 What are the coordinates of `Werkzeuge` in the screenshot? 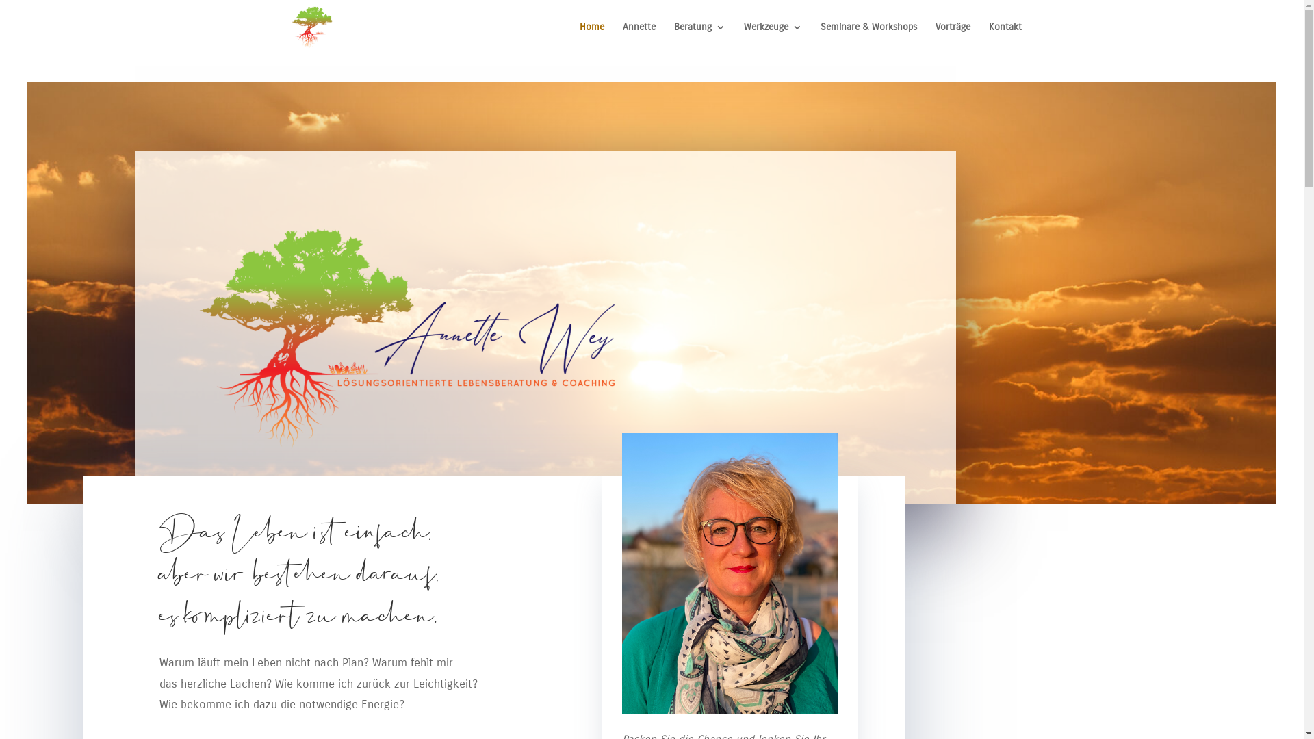 It's located at (772, 38).